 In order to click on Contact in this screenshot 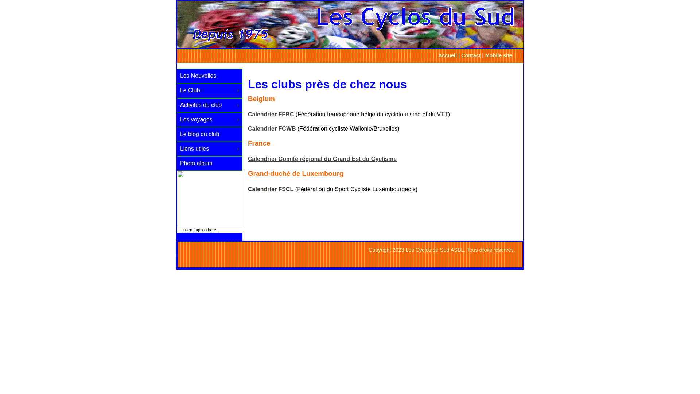, I will do `click(471, 55)`.